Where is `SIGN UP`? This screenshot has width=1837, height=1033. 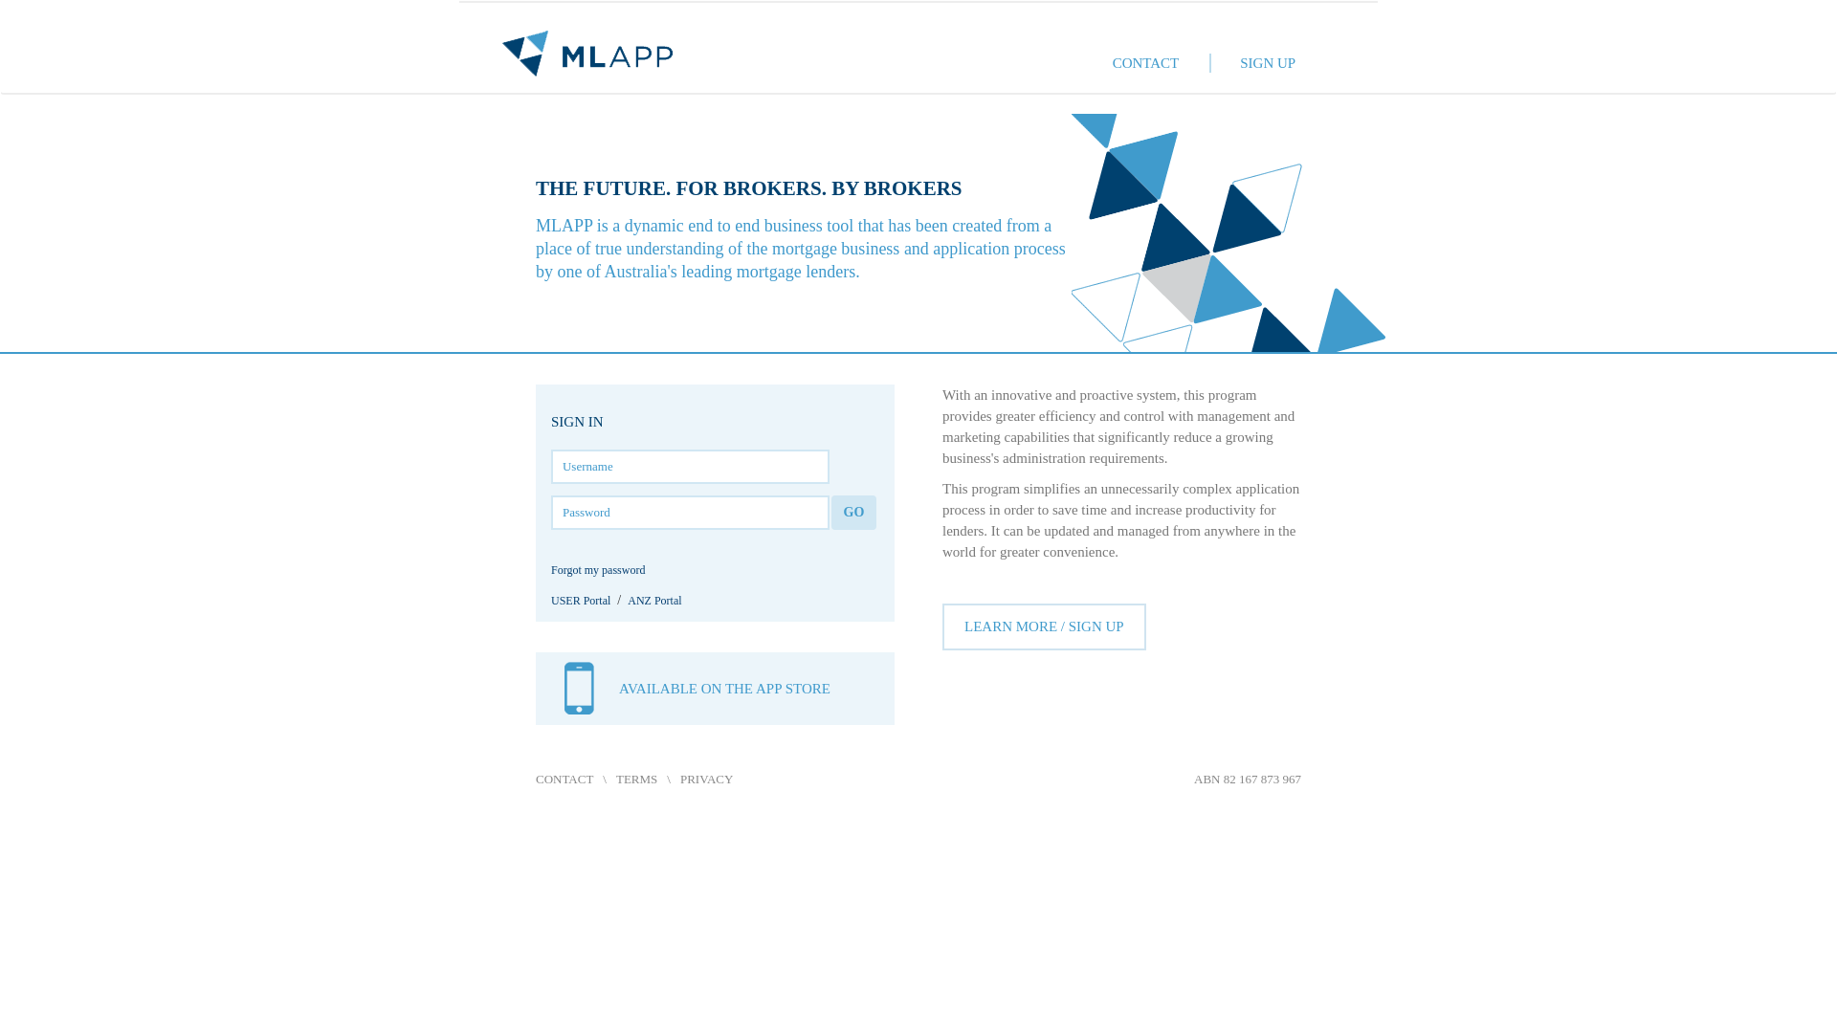 SIGN UP is located at coordinates (1261, 63).